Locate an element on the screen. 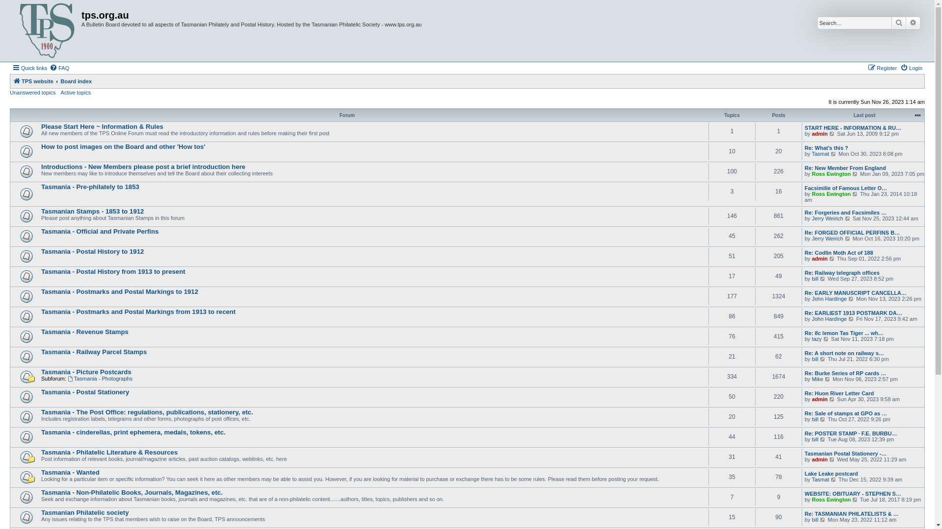  Advanced search is located at coordinates (913, 23).